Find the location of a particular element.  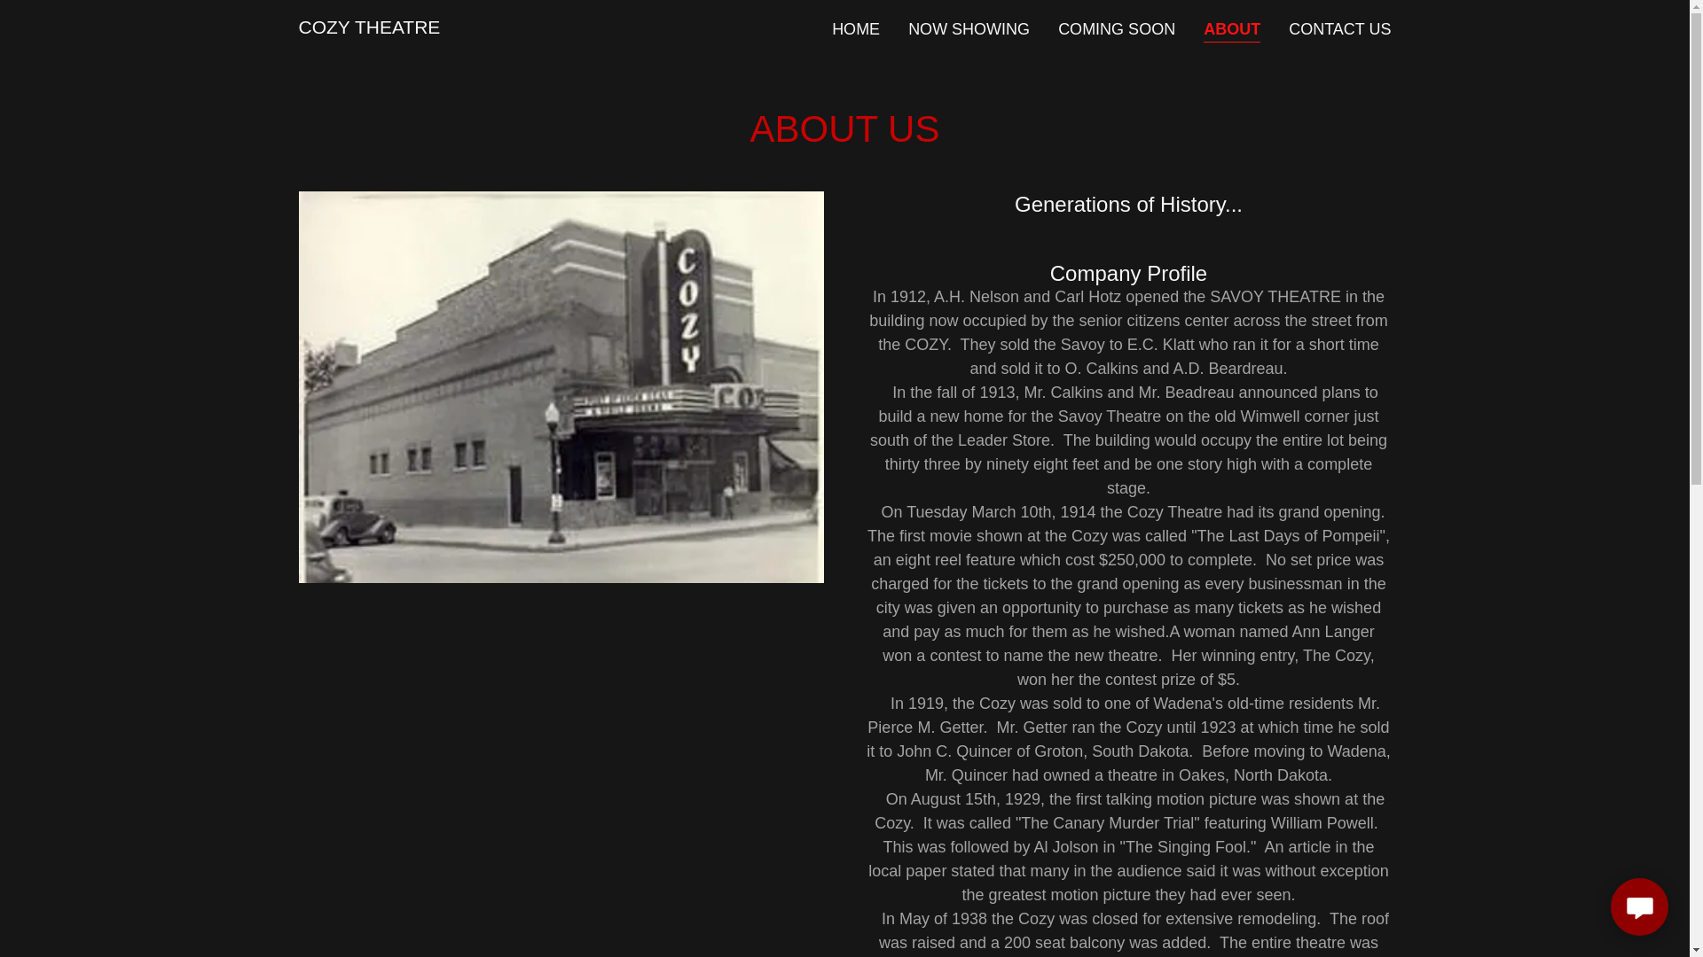

COZY THEATRE is located at coordinates (369, 28).